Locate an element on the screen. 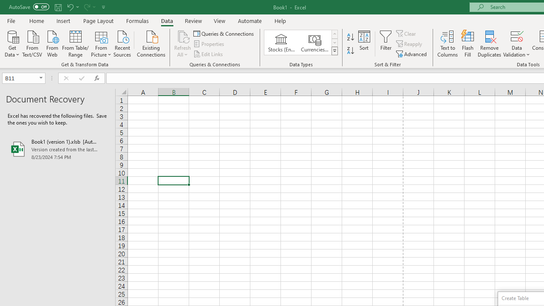 This screenshot has height=306, width=544. Clear is located at coordinates (407, 33).